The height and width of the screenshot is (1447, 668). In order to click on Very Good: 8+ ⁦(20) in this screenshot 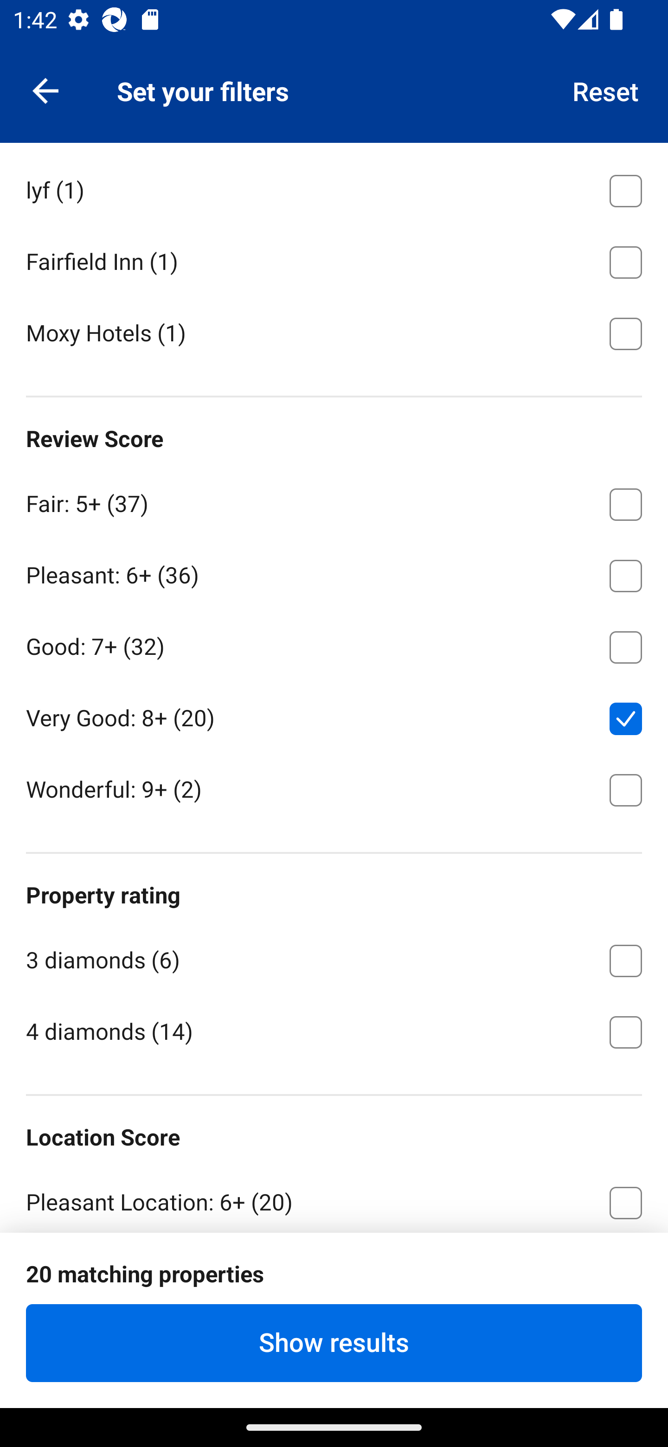, I will do `click(334, 715)`.